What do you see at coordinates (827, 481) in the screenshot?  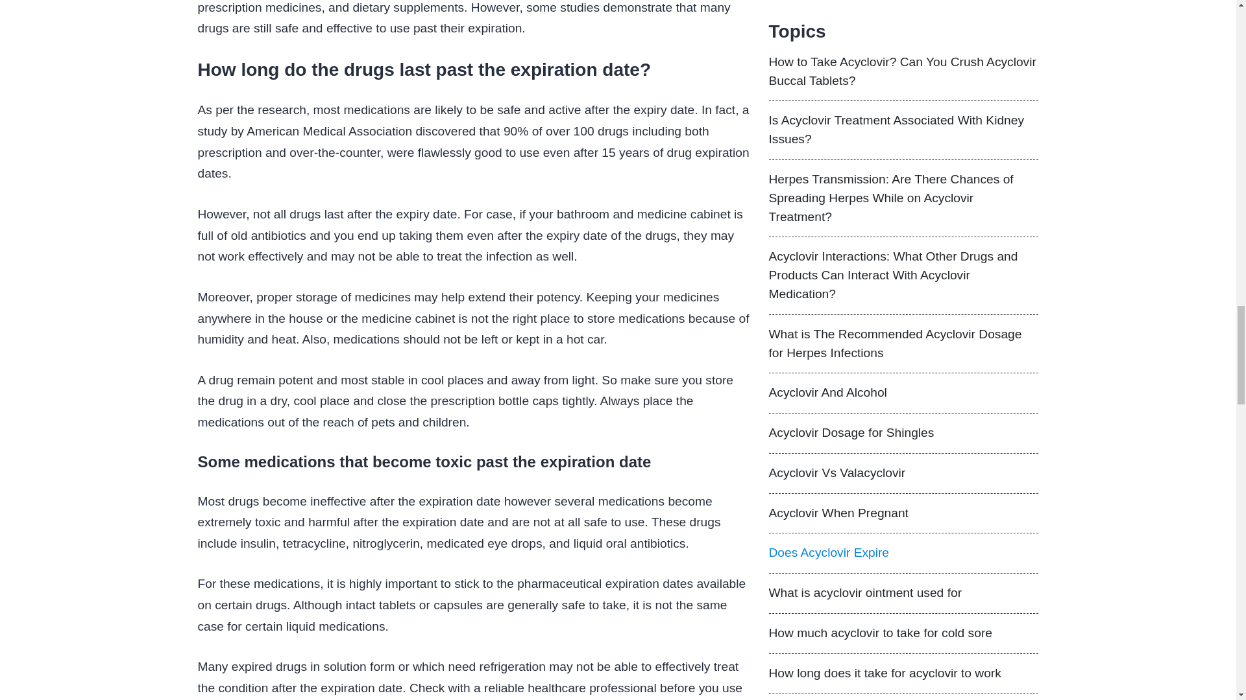 I see `February 2023` at bounding box center [827, 481].